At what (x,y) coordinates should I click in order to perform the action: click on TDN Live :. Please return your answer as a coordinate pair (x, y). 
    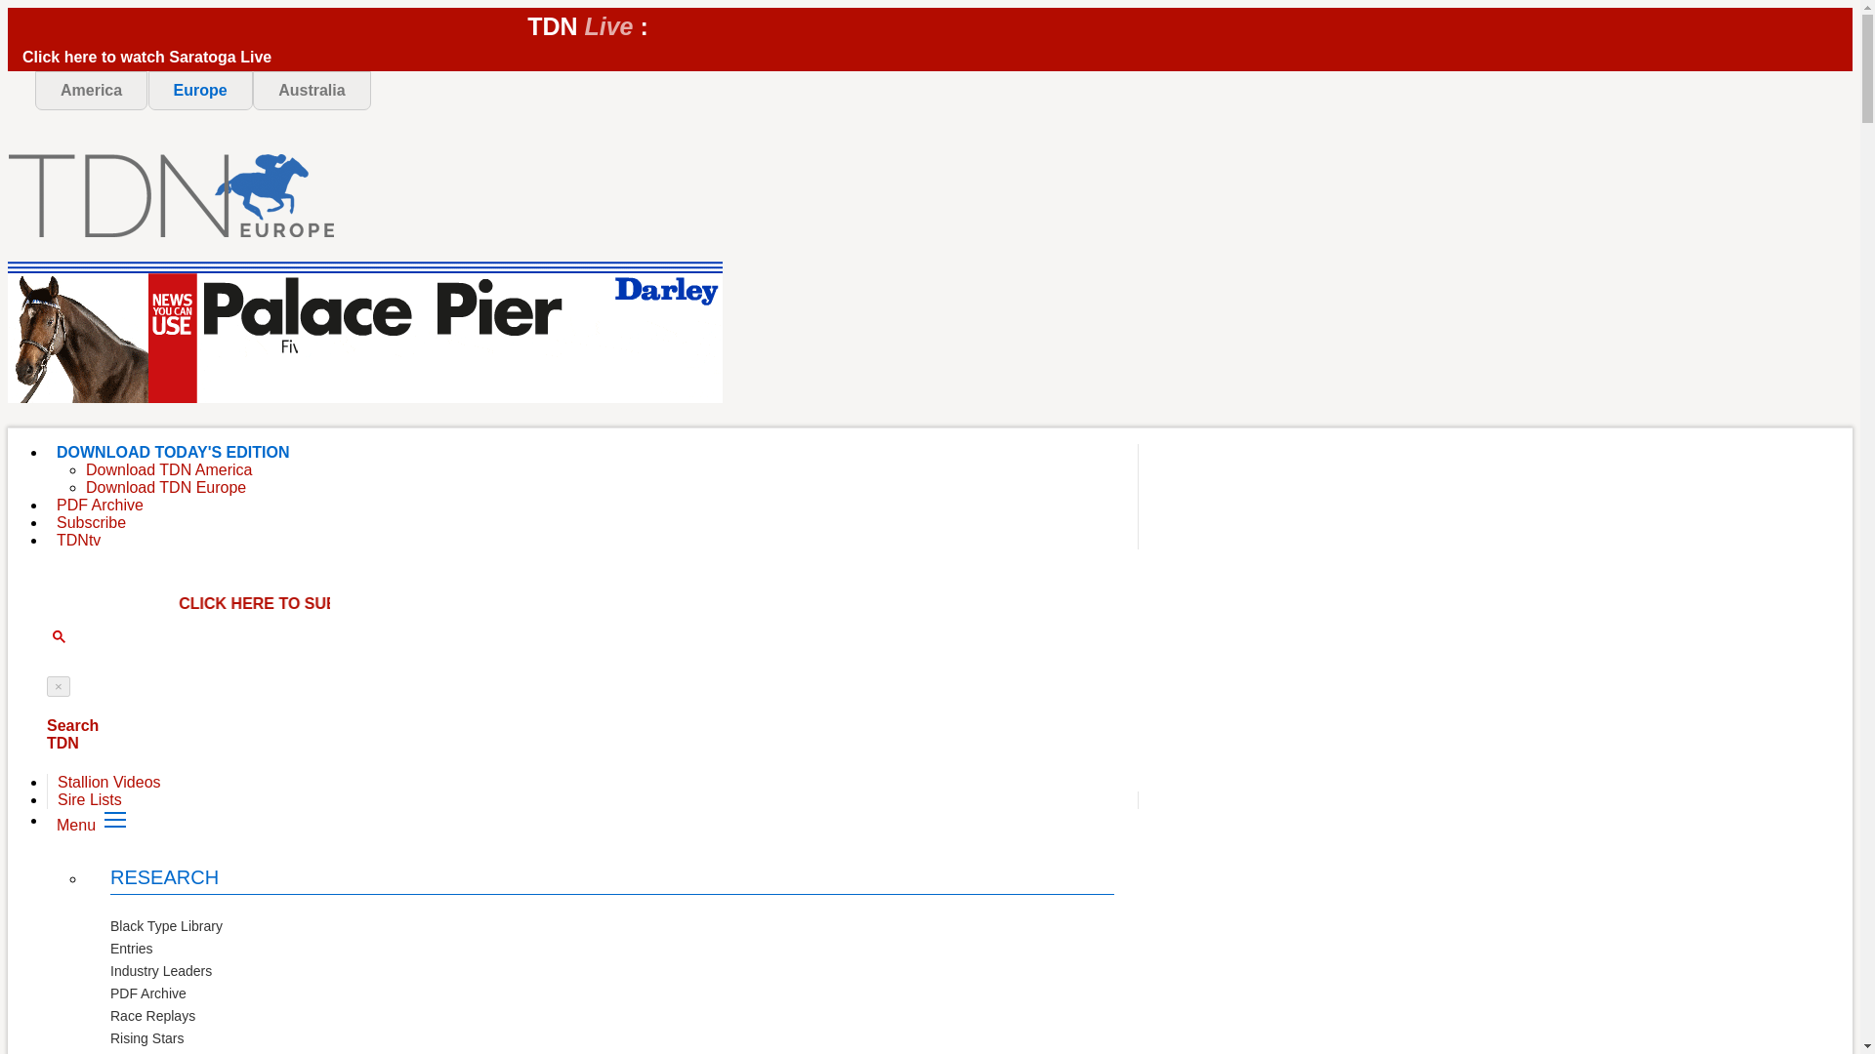
    Looking at the image, I should click on (588, 25).